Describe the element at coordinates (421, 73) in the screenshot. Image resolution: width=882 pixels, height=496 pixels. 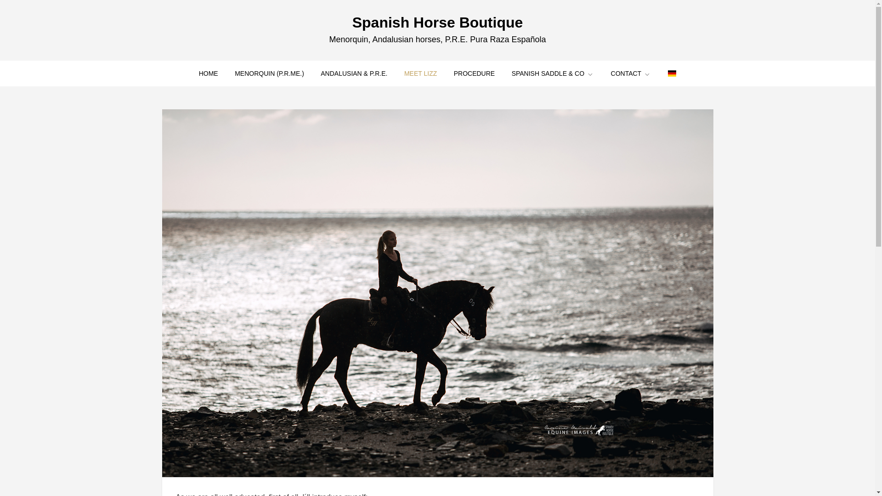
I see `MEET LIZZ` at that location.